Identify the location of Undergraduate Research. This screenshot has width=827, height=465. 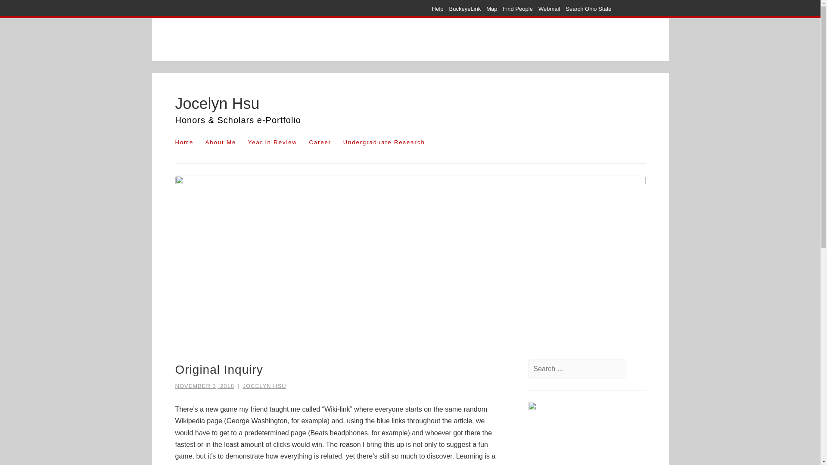
(384, 142).